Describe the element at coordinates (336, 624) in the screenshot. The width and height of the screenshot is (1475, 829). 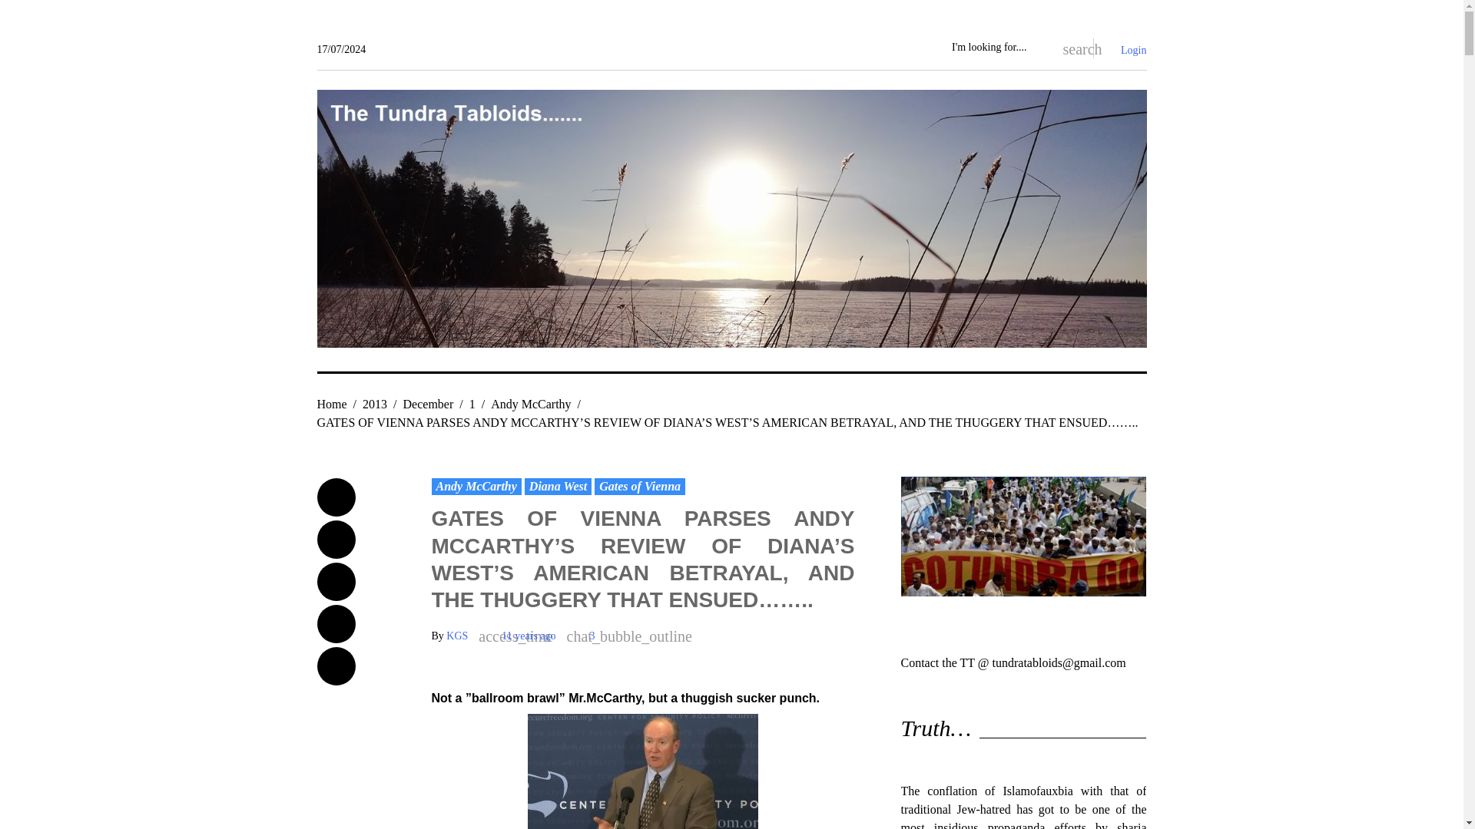
I see `LinkedIn` at that location.